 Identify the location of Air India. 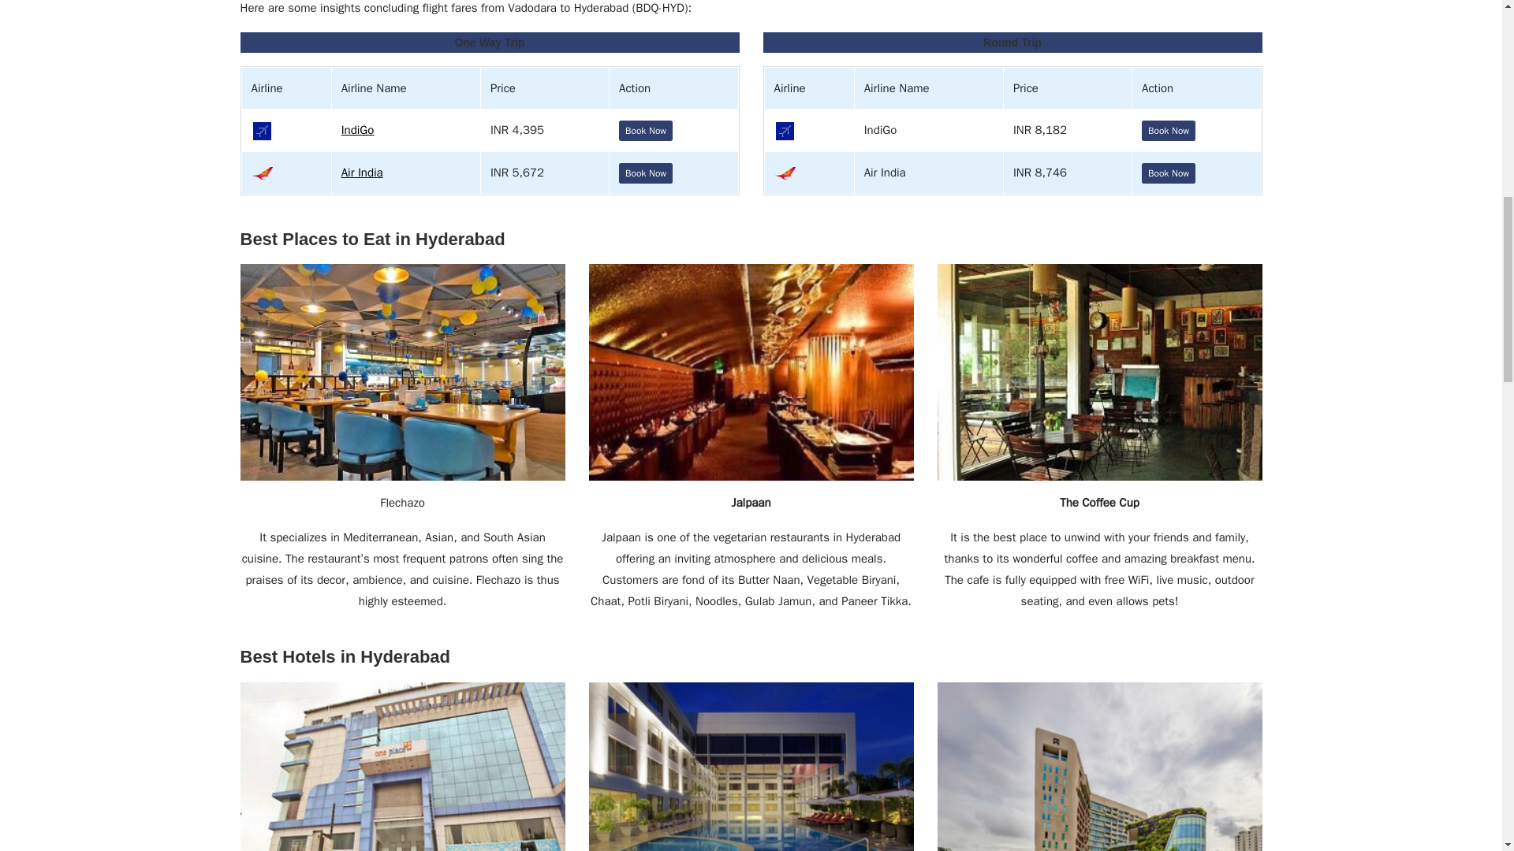
(362, 172).